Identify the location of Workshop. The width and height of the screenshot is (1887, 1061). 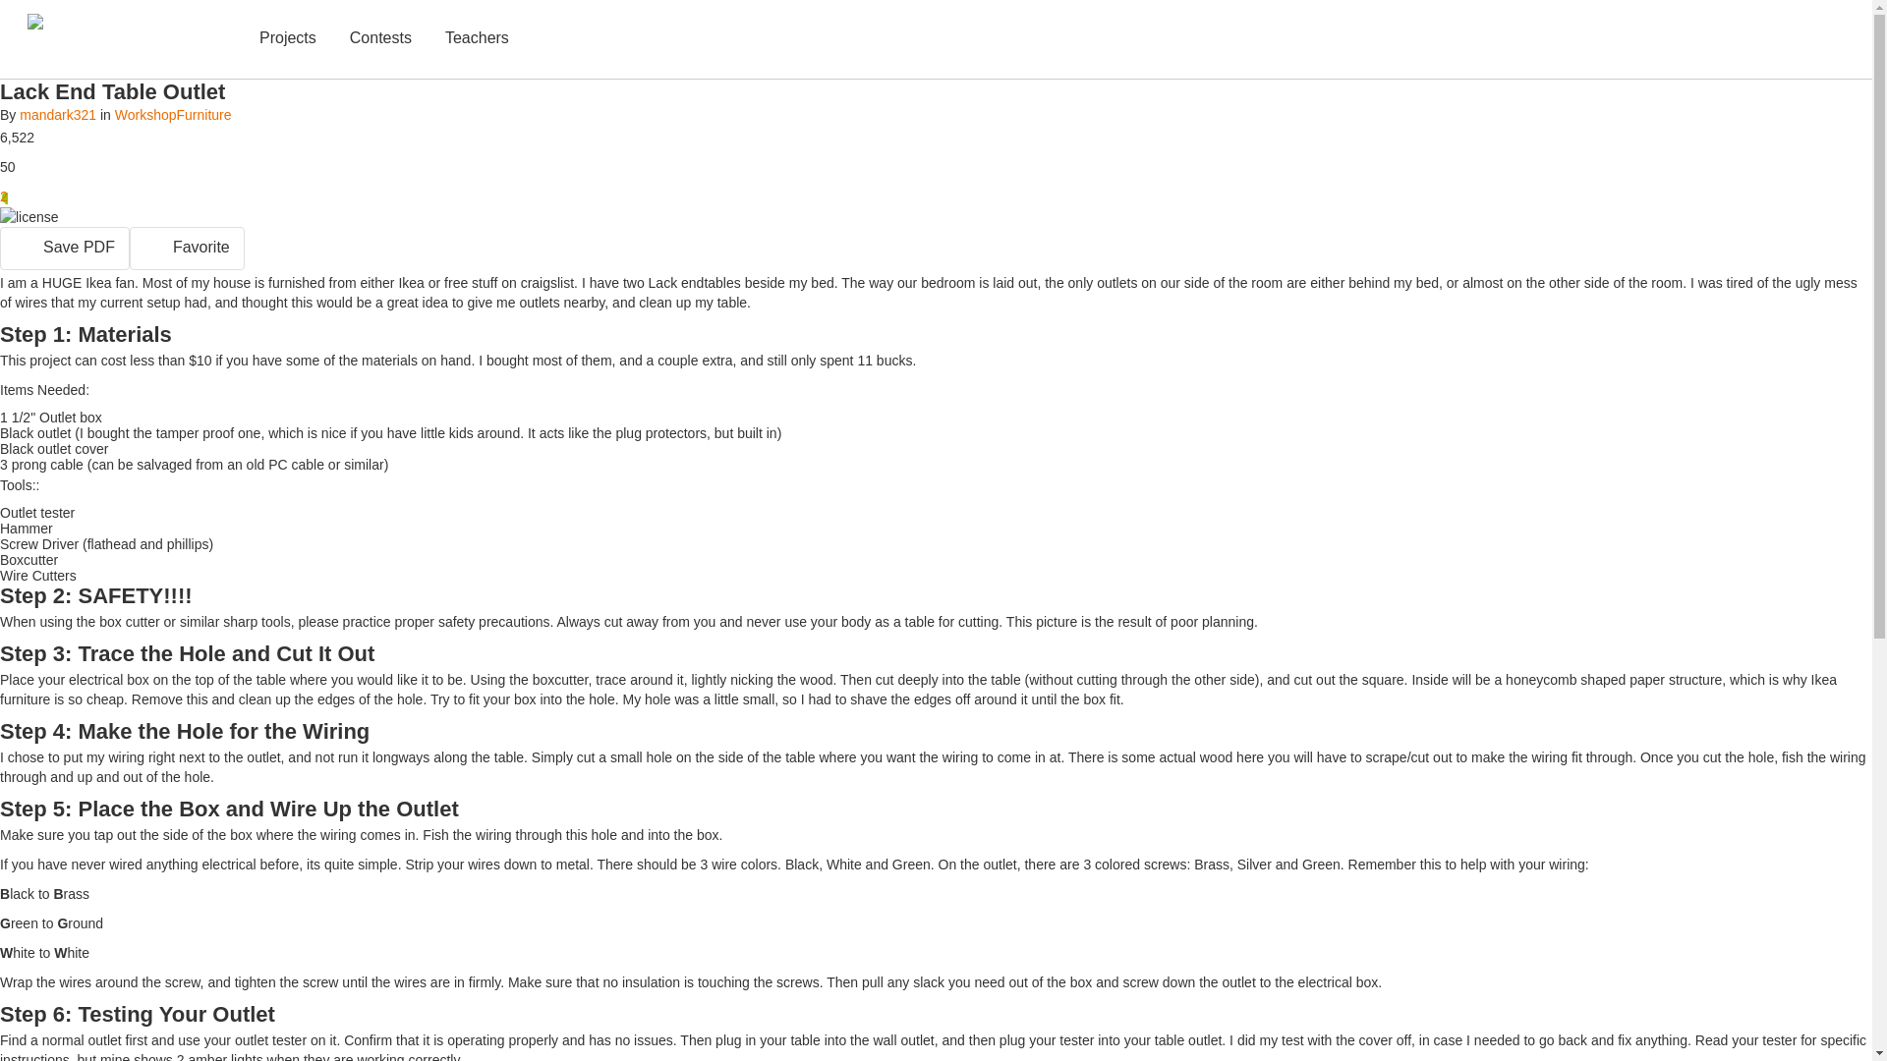
(145, 115).